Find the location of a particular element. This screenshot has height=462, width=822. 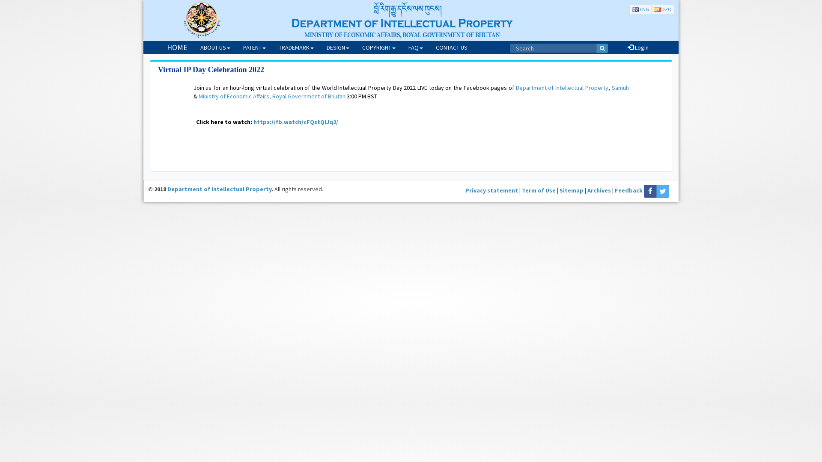

ENG is located at coordinates (640, 9).